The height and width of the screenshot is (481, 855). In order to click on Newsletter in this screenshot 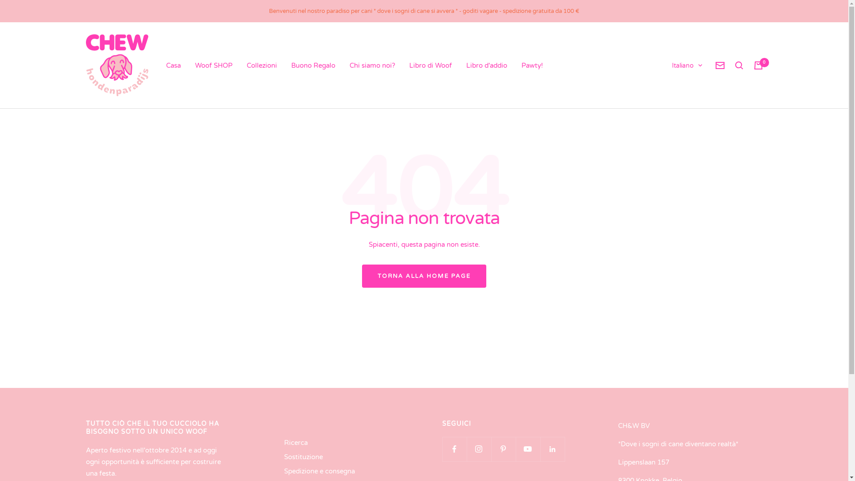, I will do `click(720, 65)`.